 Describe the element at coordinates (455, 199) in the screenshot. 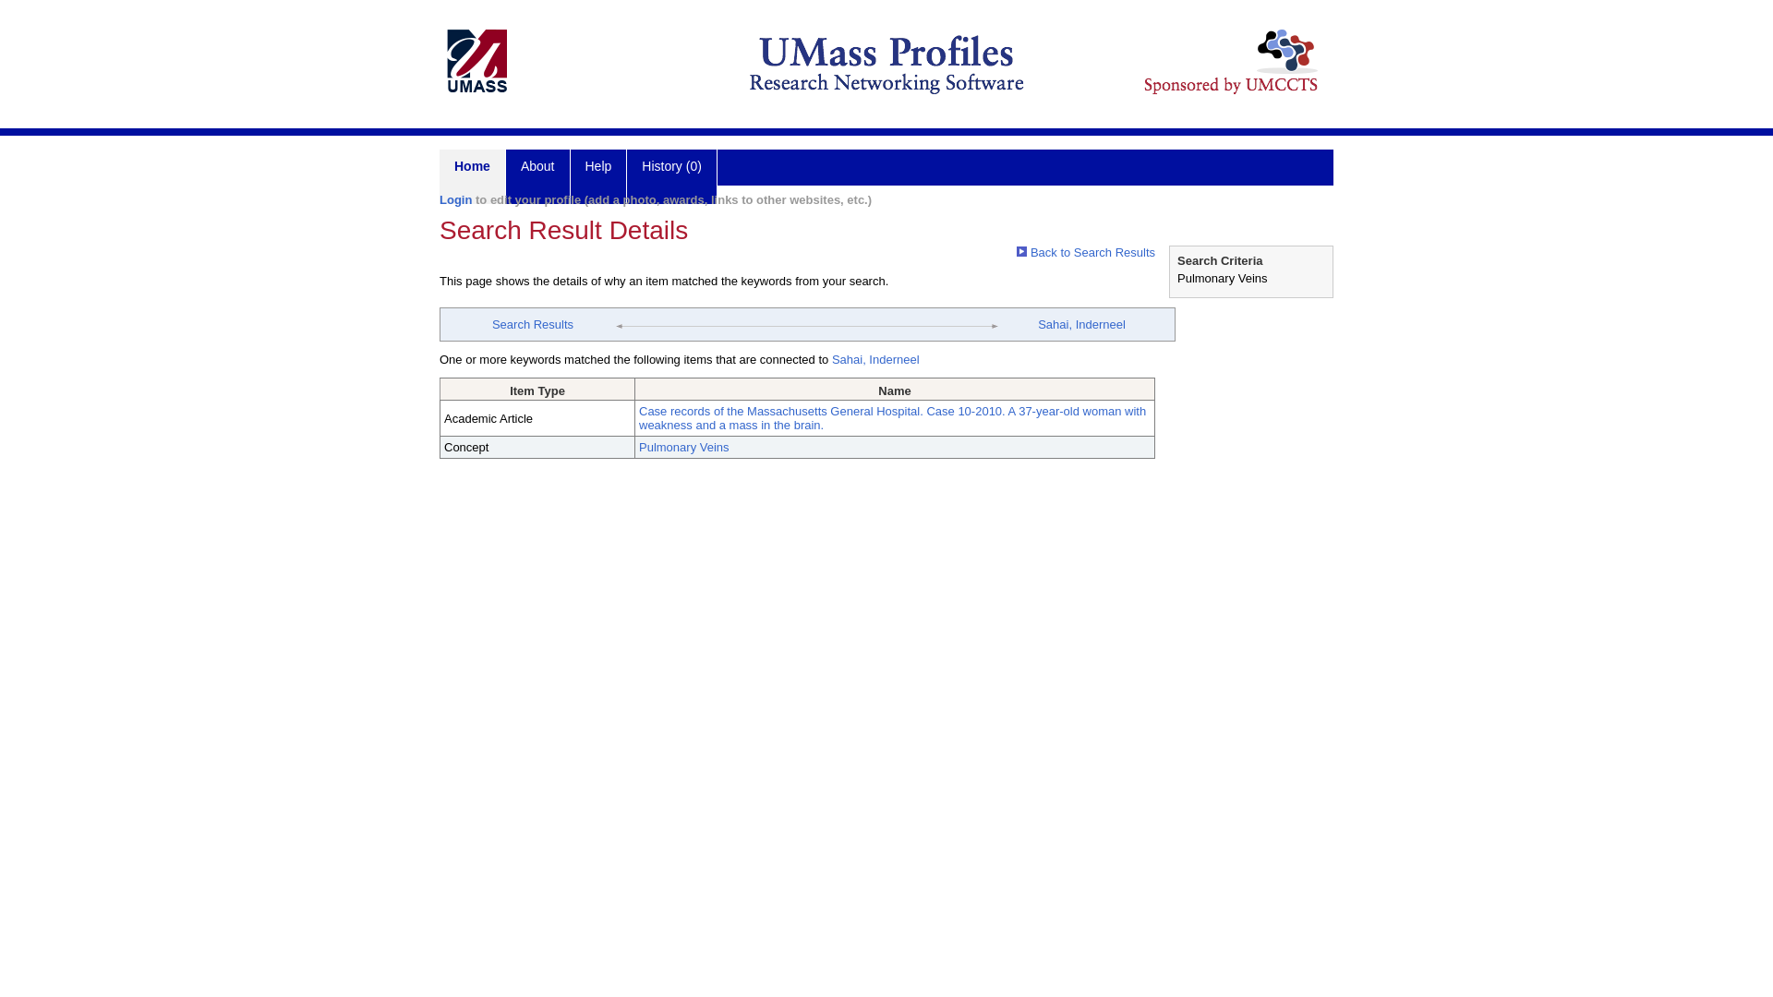

I see `Login` at that location.